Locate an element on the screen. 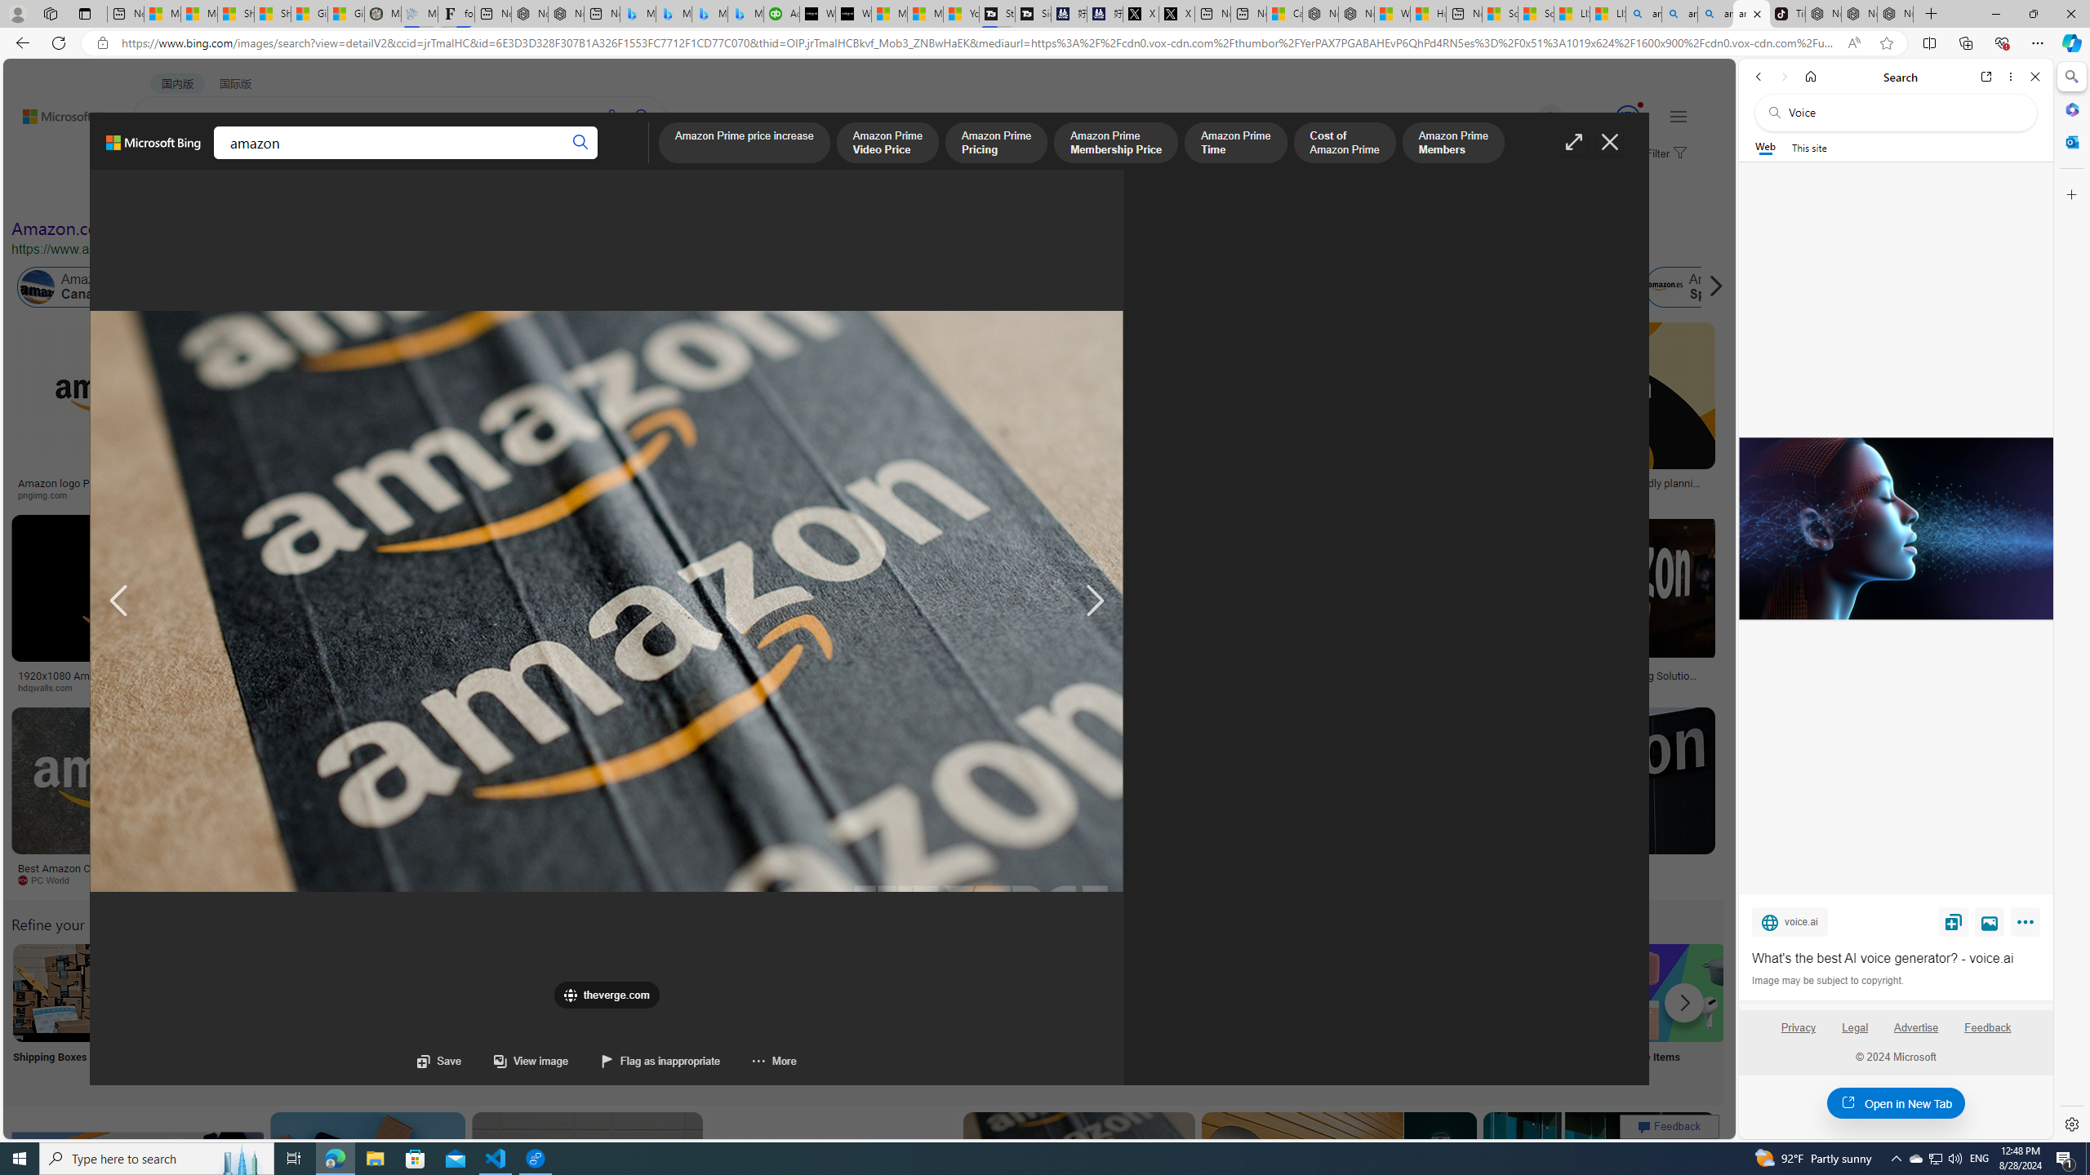 Image resolution: width=2090 pixels, height=1175 pixels. Legal is located at coordinates (1855, 1027).